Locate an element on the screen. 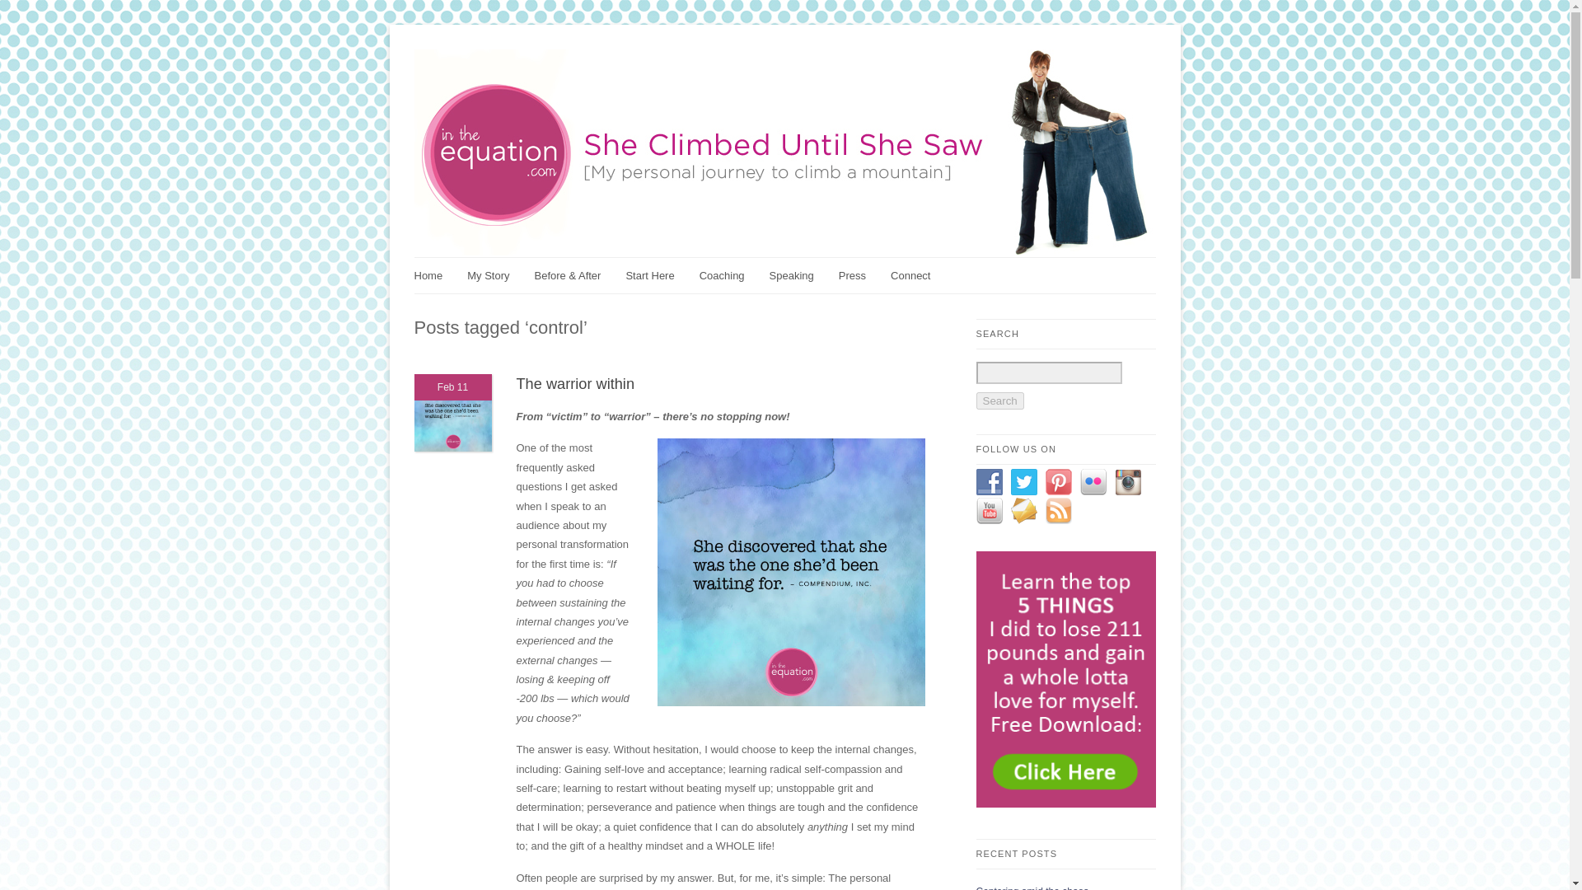  Start Here is located at coordinates (658, 275).